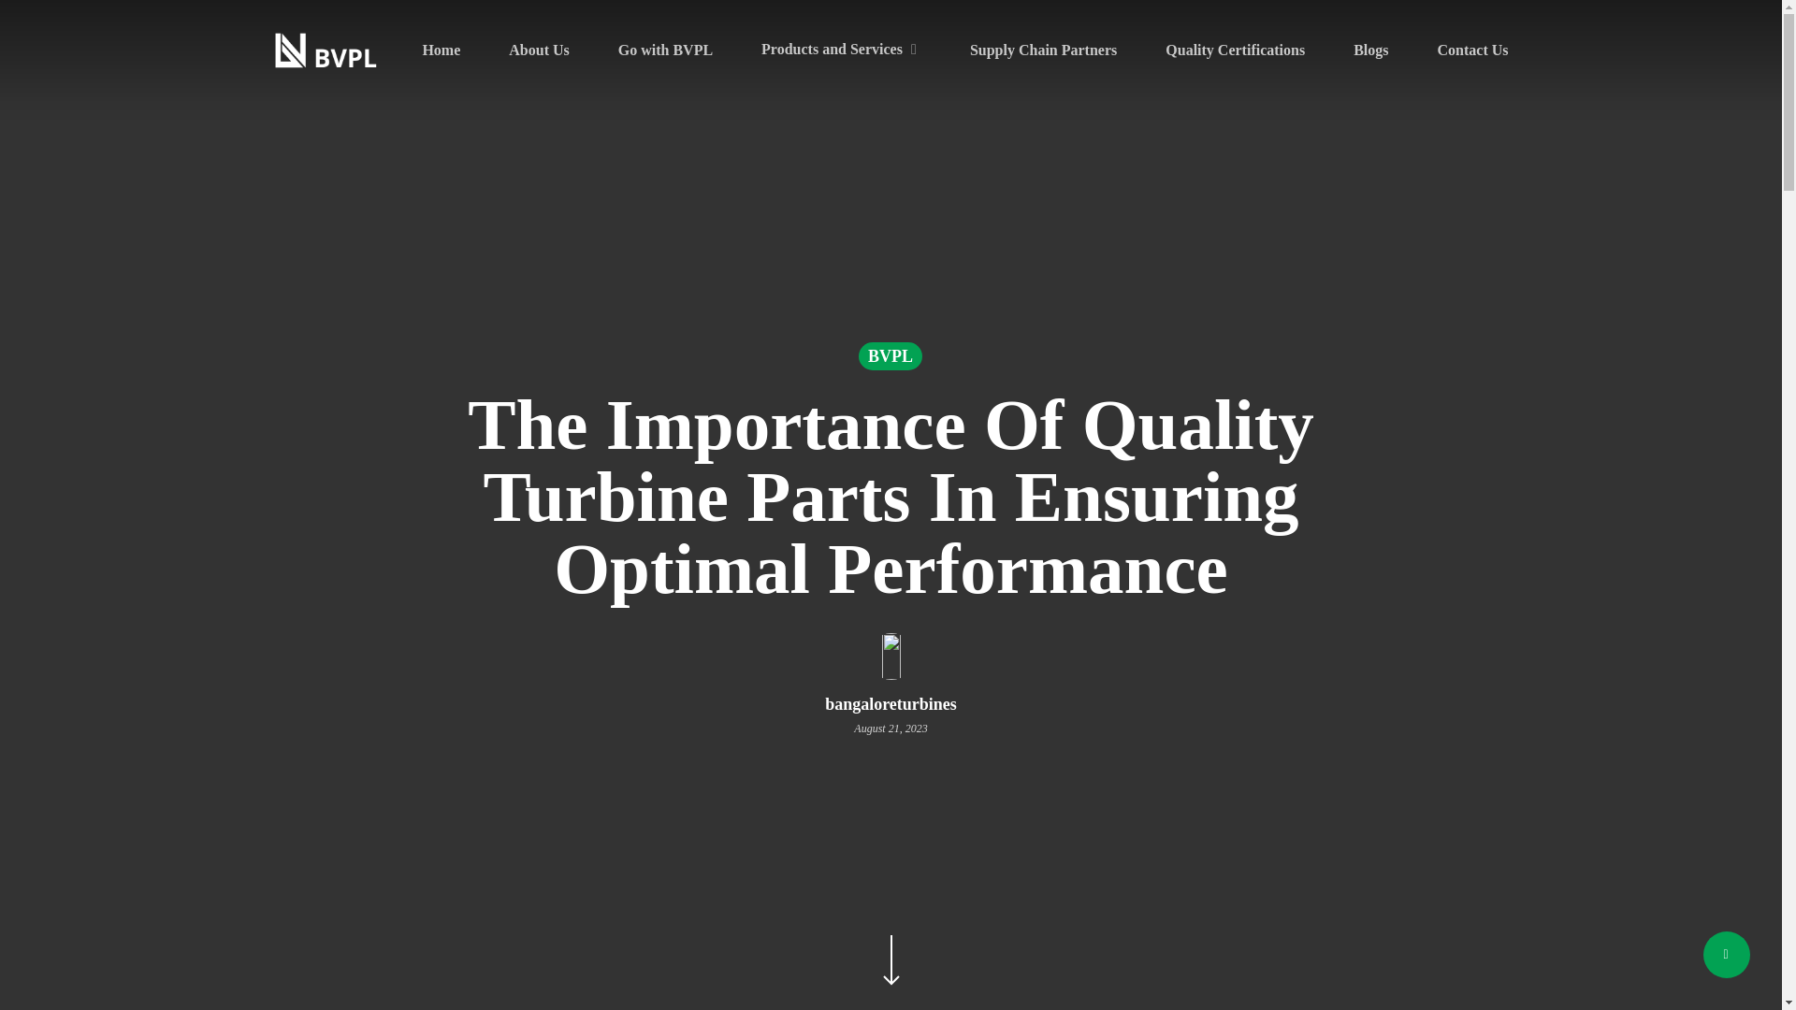 The width and height of the screenshot is (1796, 1010). Describe the element at coordinates (841, 50) in the screenshot. I see `Products and Services` at that location.